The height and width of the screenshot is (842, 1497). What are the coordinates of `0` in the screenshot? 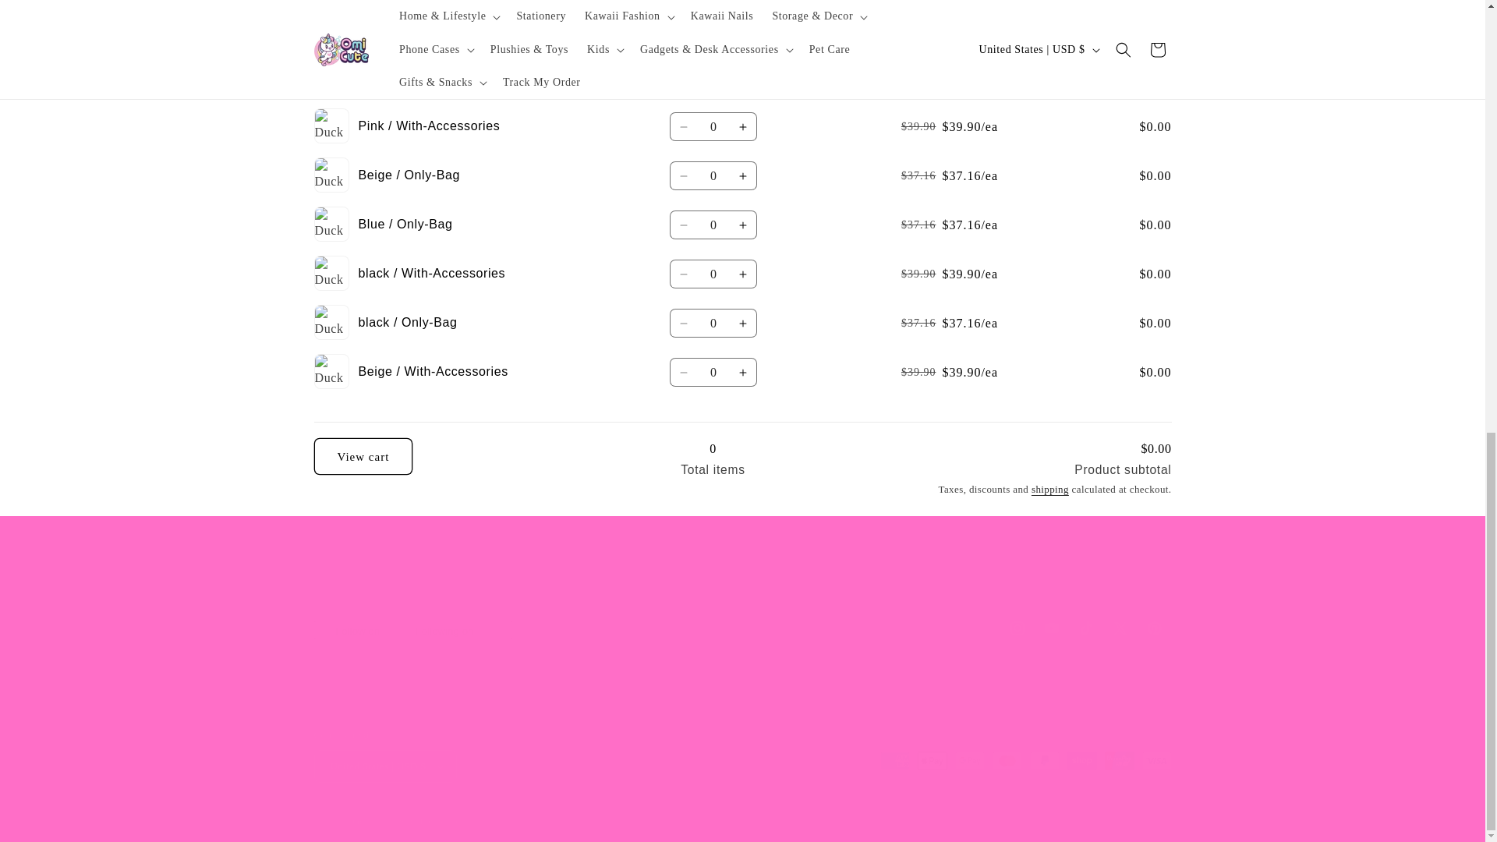 It's located at (713, 323).